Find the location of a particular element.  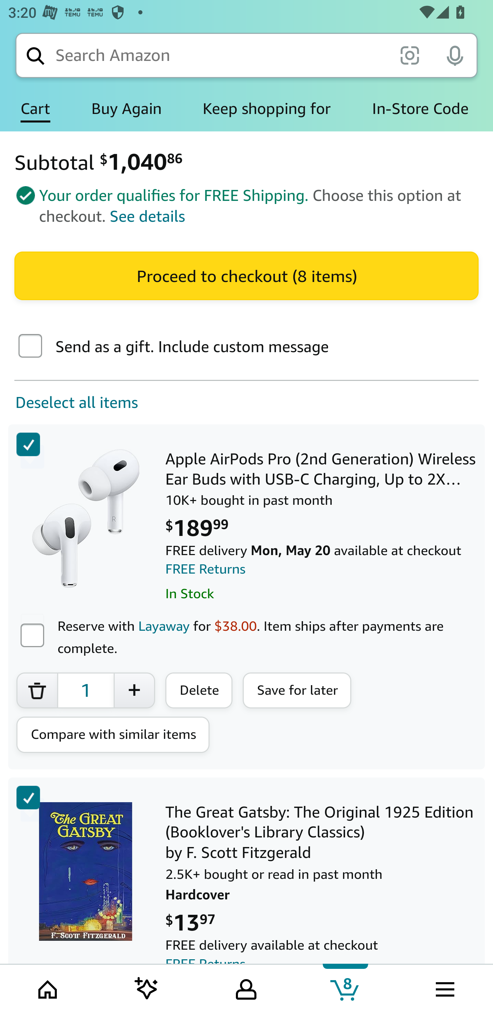

Inspire feed Tab 2 of 5 is located at coordinates (147, 988).